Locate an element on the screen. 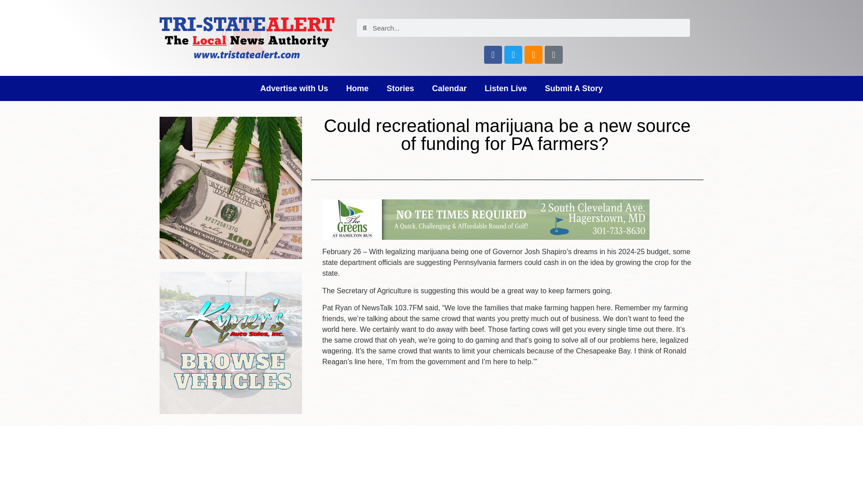 The image size is (863, 485). Advertise with Us is located at coordinates (294, 88).